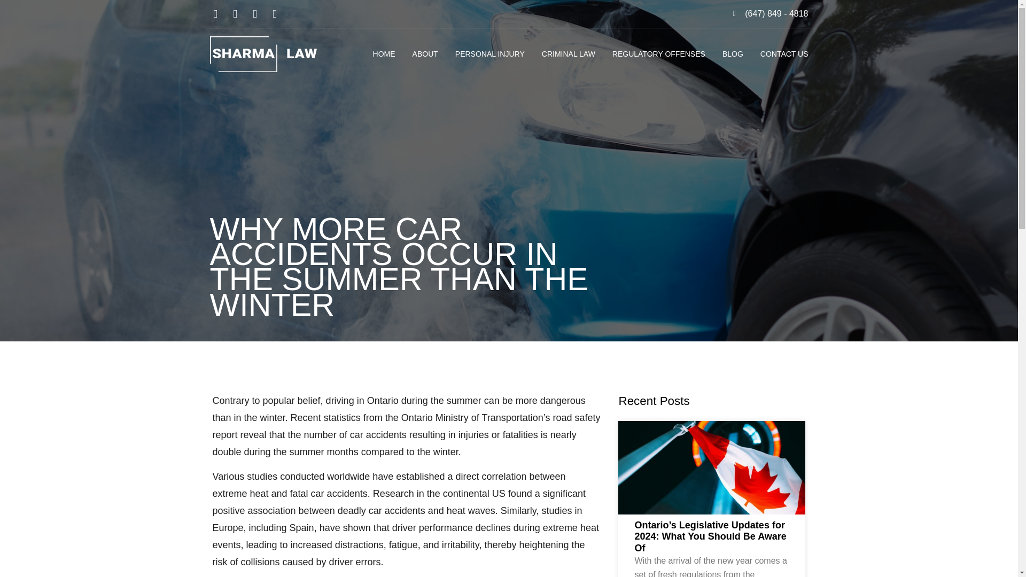  Describe the element at coordinates (384, 53) in the screenshot. I see `HOME` at that location.